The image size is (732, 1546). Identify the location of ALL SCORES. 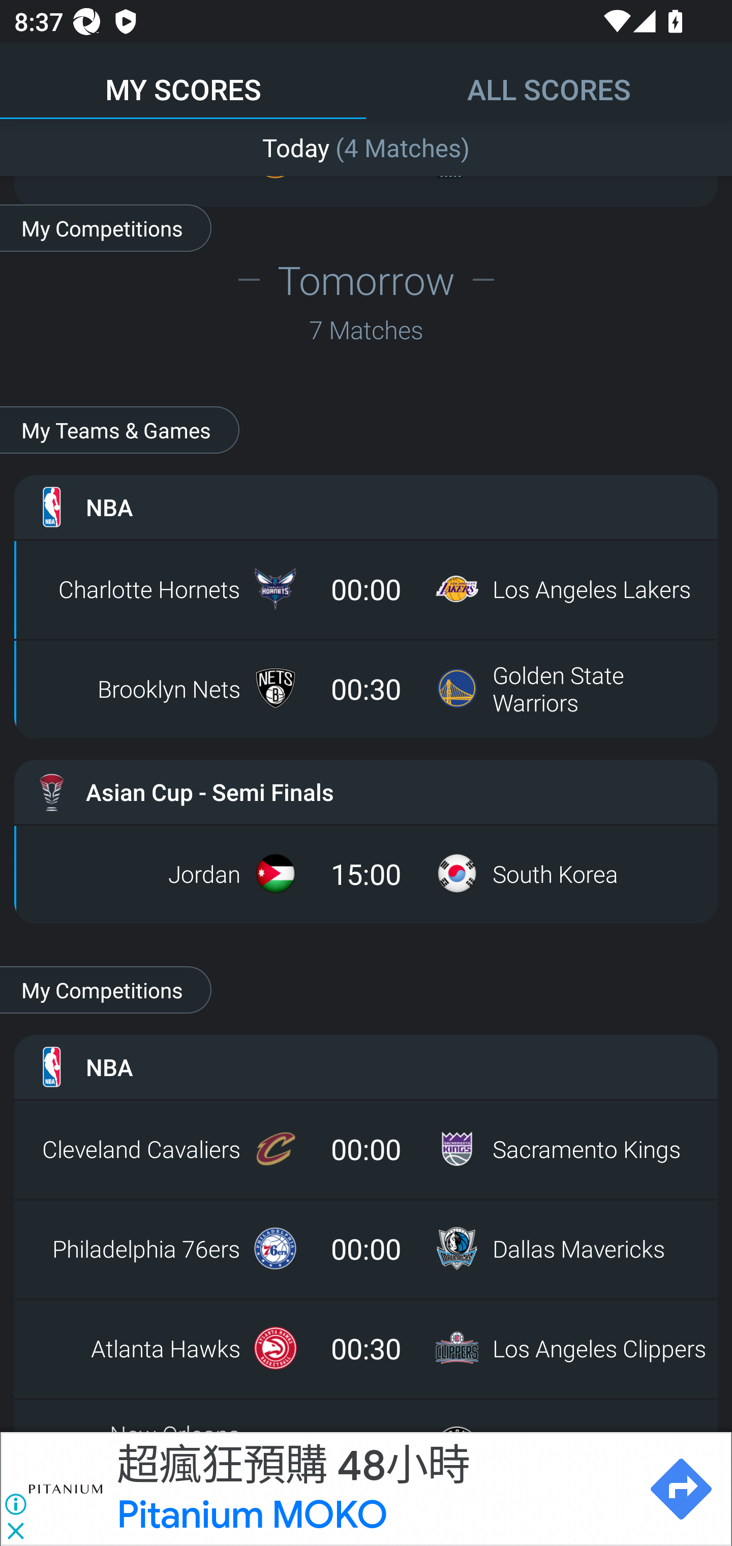
(549, 80).